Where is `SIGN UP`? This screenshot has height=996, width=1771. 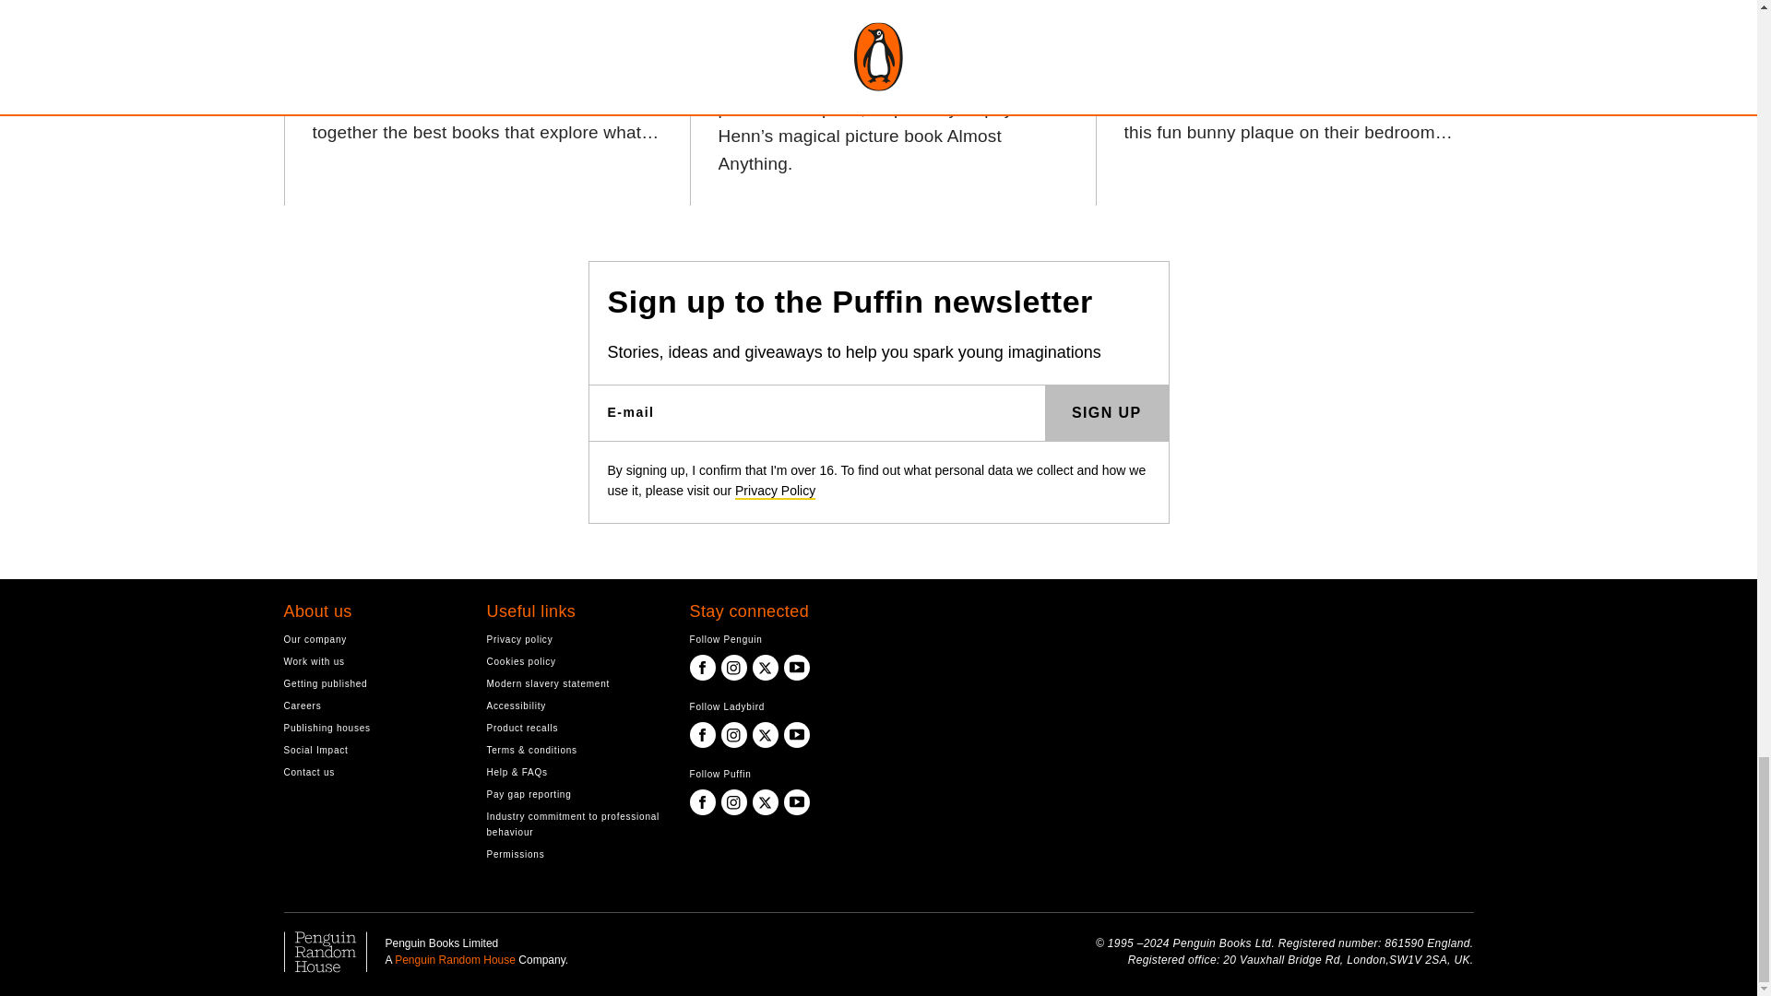
SIGN UP is located at coordinates (1107, 413).